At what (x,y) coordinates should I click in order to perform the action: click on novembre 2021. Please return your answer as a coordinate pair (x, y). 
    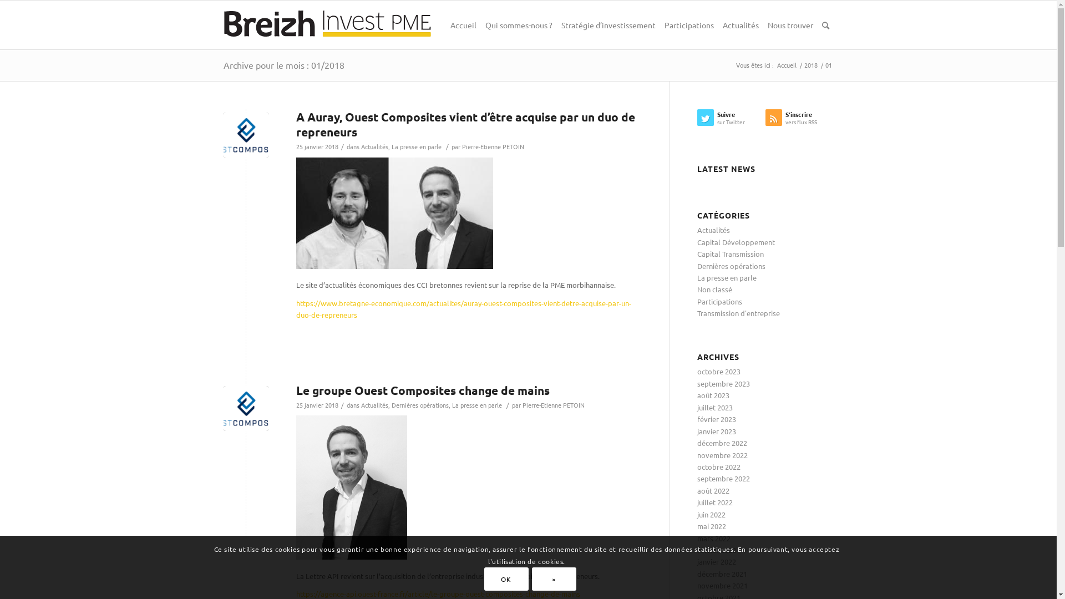
    Looking at the image, I should click on (722, 586).